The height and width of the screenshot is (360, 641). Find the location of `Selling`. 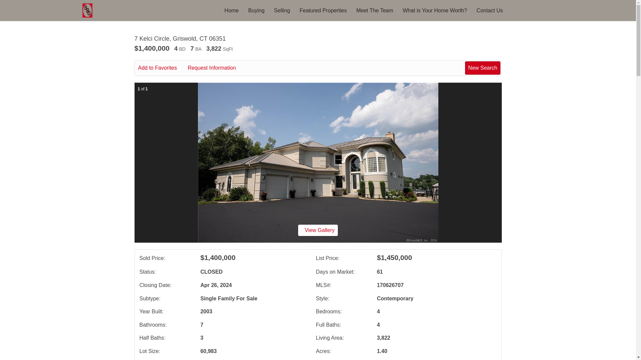

Selling is located at coordinates (282, 10).